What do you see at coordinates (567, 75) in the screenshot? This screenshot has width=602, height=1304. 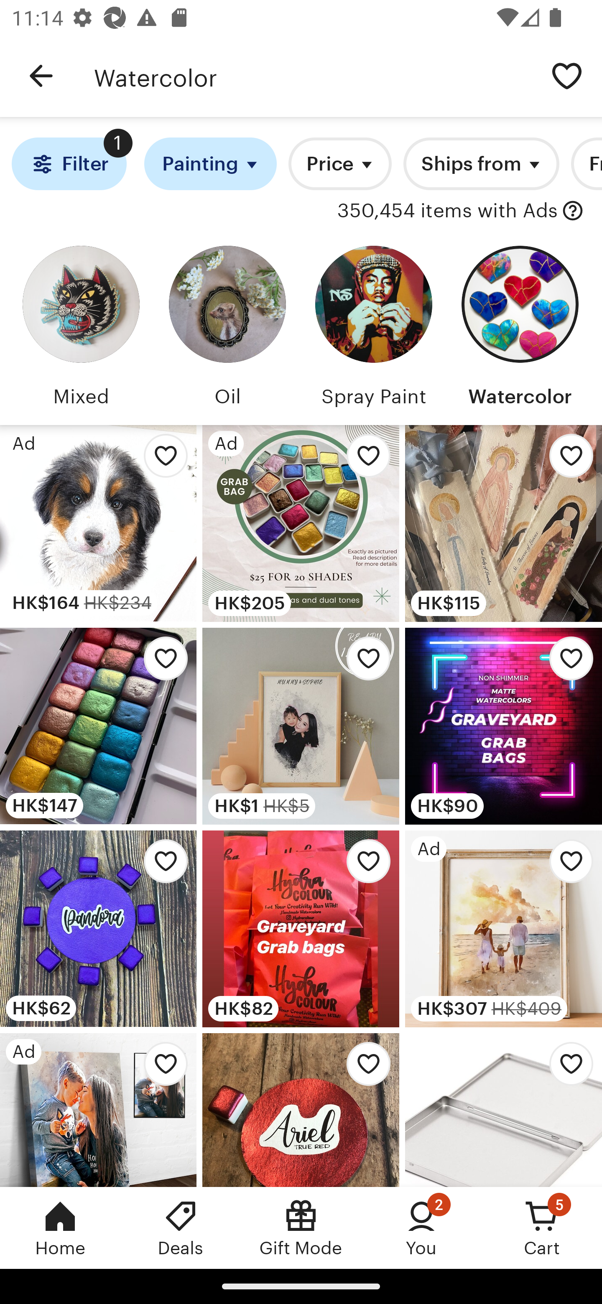 I see `Save search` at bounding box center [567, 75].